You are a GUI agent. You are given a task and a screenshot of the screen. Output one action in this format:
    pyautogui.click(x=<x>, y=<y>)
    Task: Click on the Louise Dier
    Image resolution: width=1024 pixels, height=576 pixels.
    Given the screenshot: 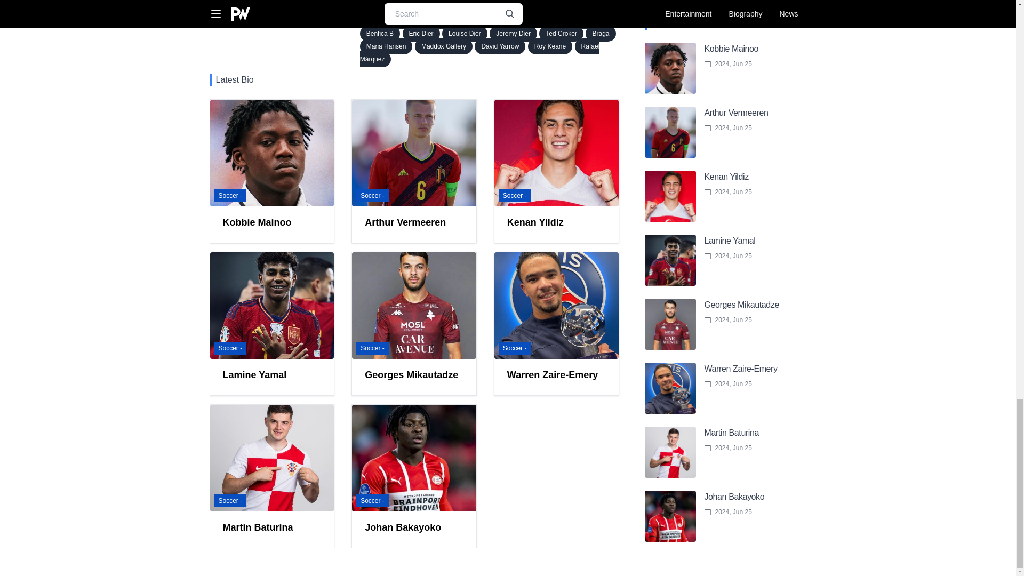 What is the action you would take?
    pyautogui.click(x=465, y=33)
    